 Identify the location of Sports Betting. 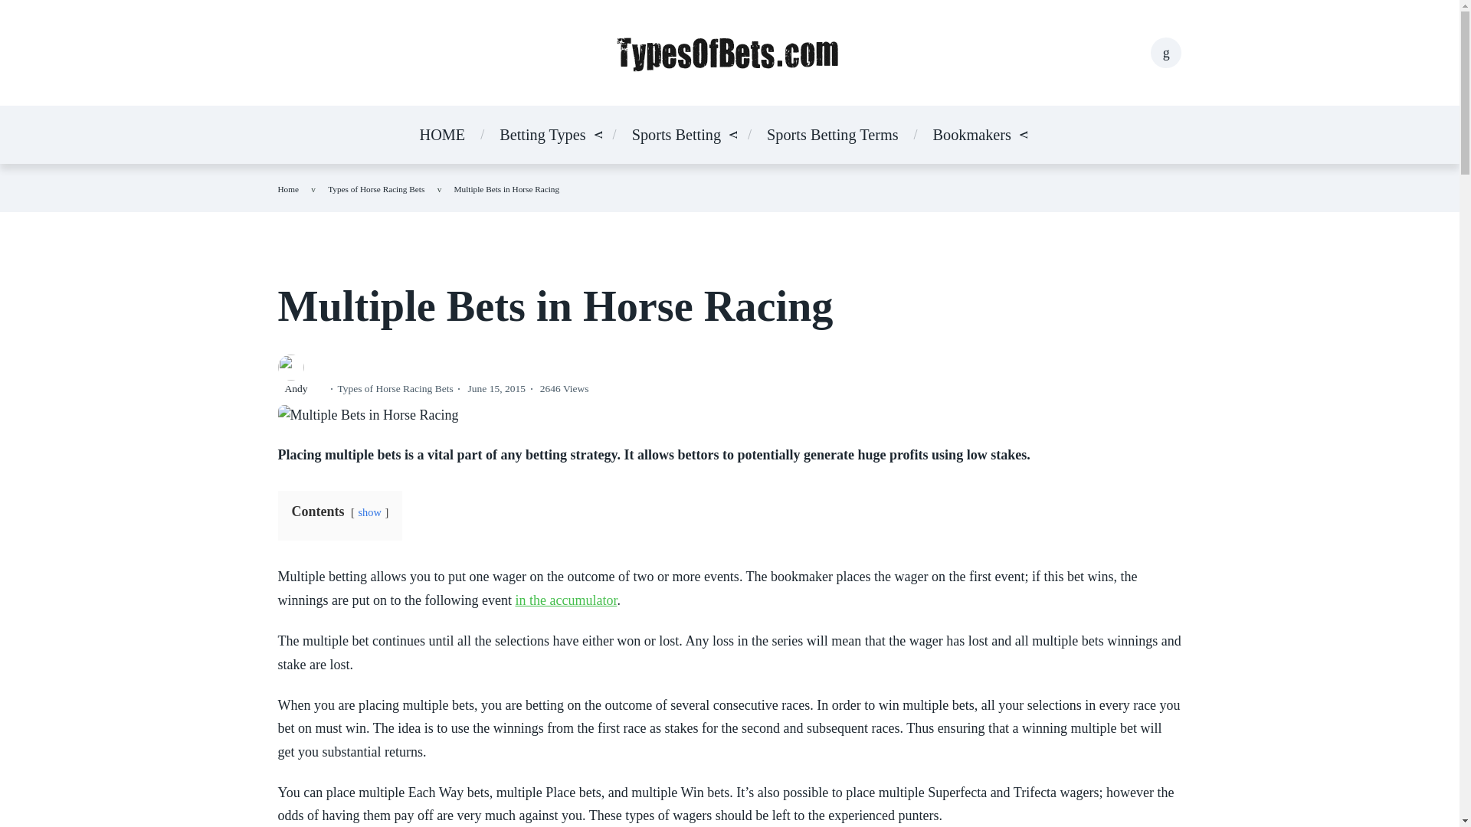
(676, 133).